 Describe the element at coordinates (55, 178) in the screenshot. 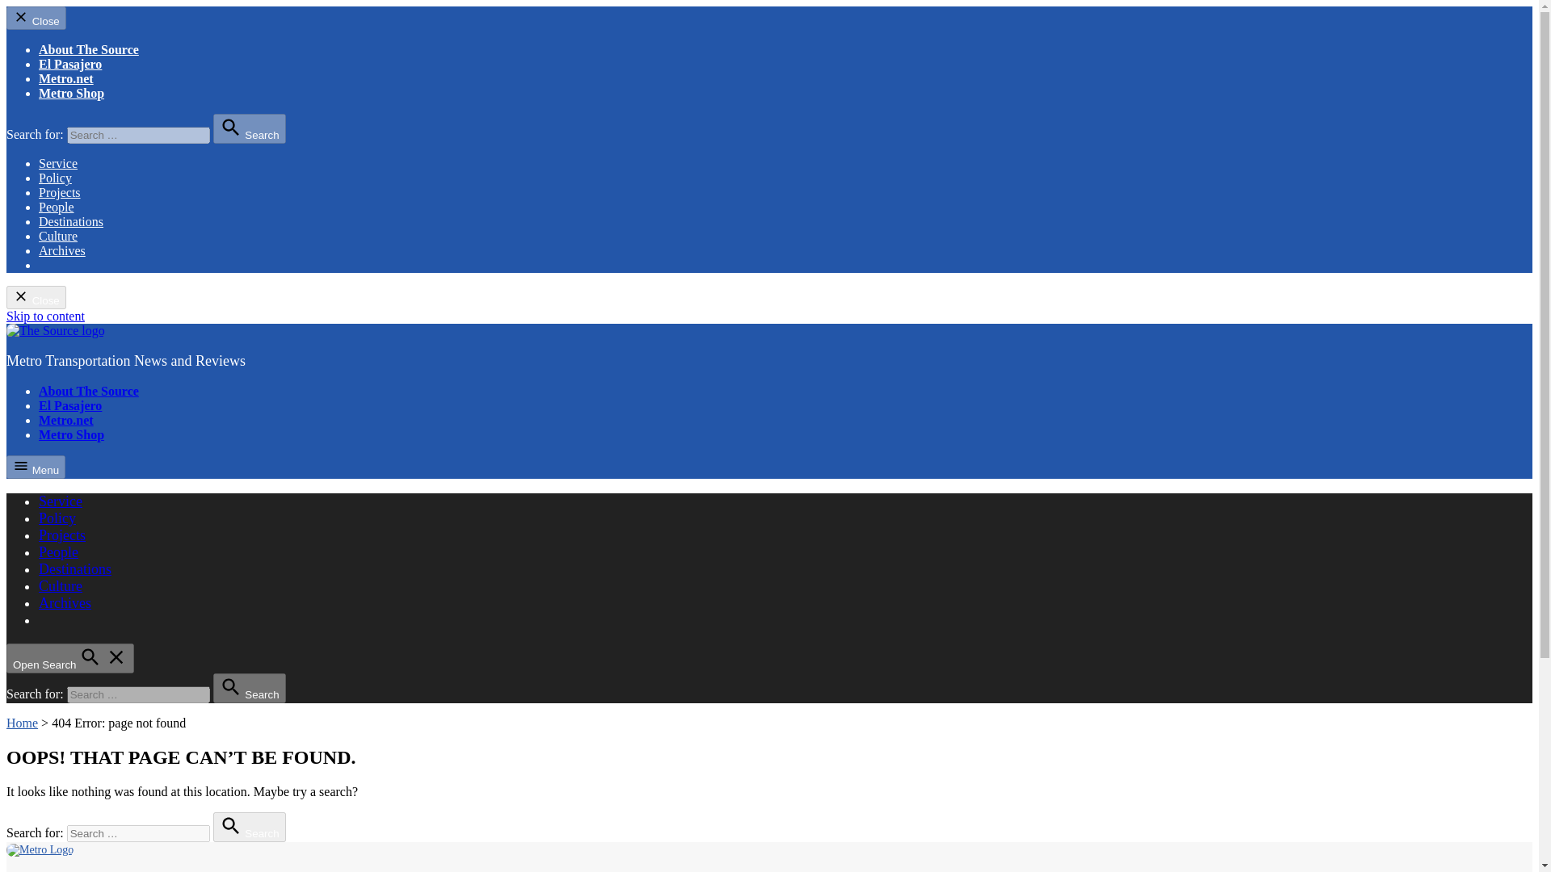

I see `Policy` at that location.